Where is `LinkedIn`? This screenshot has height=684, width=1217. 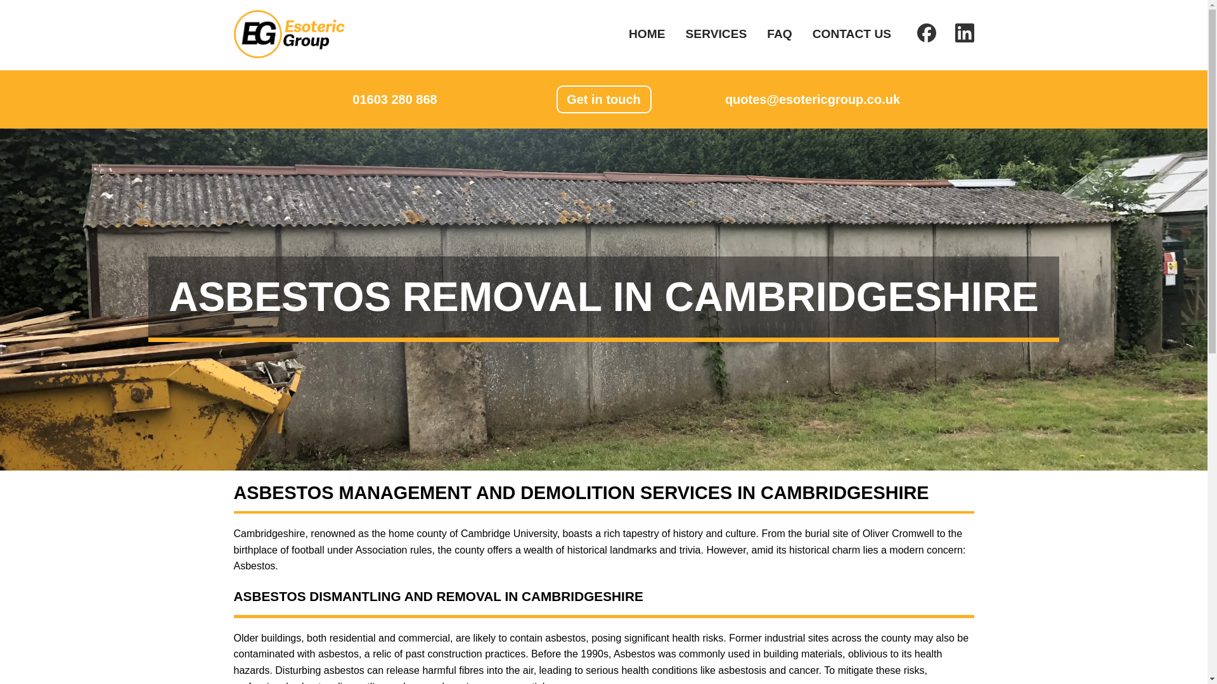
LinkedIn is located at coordinates (957, 41).